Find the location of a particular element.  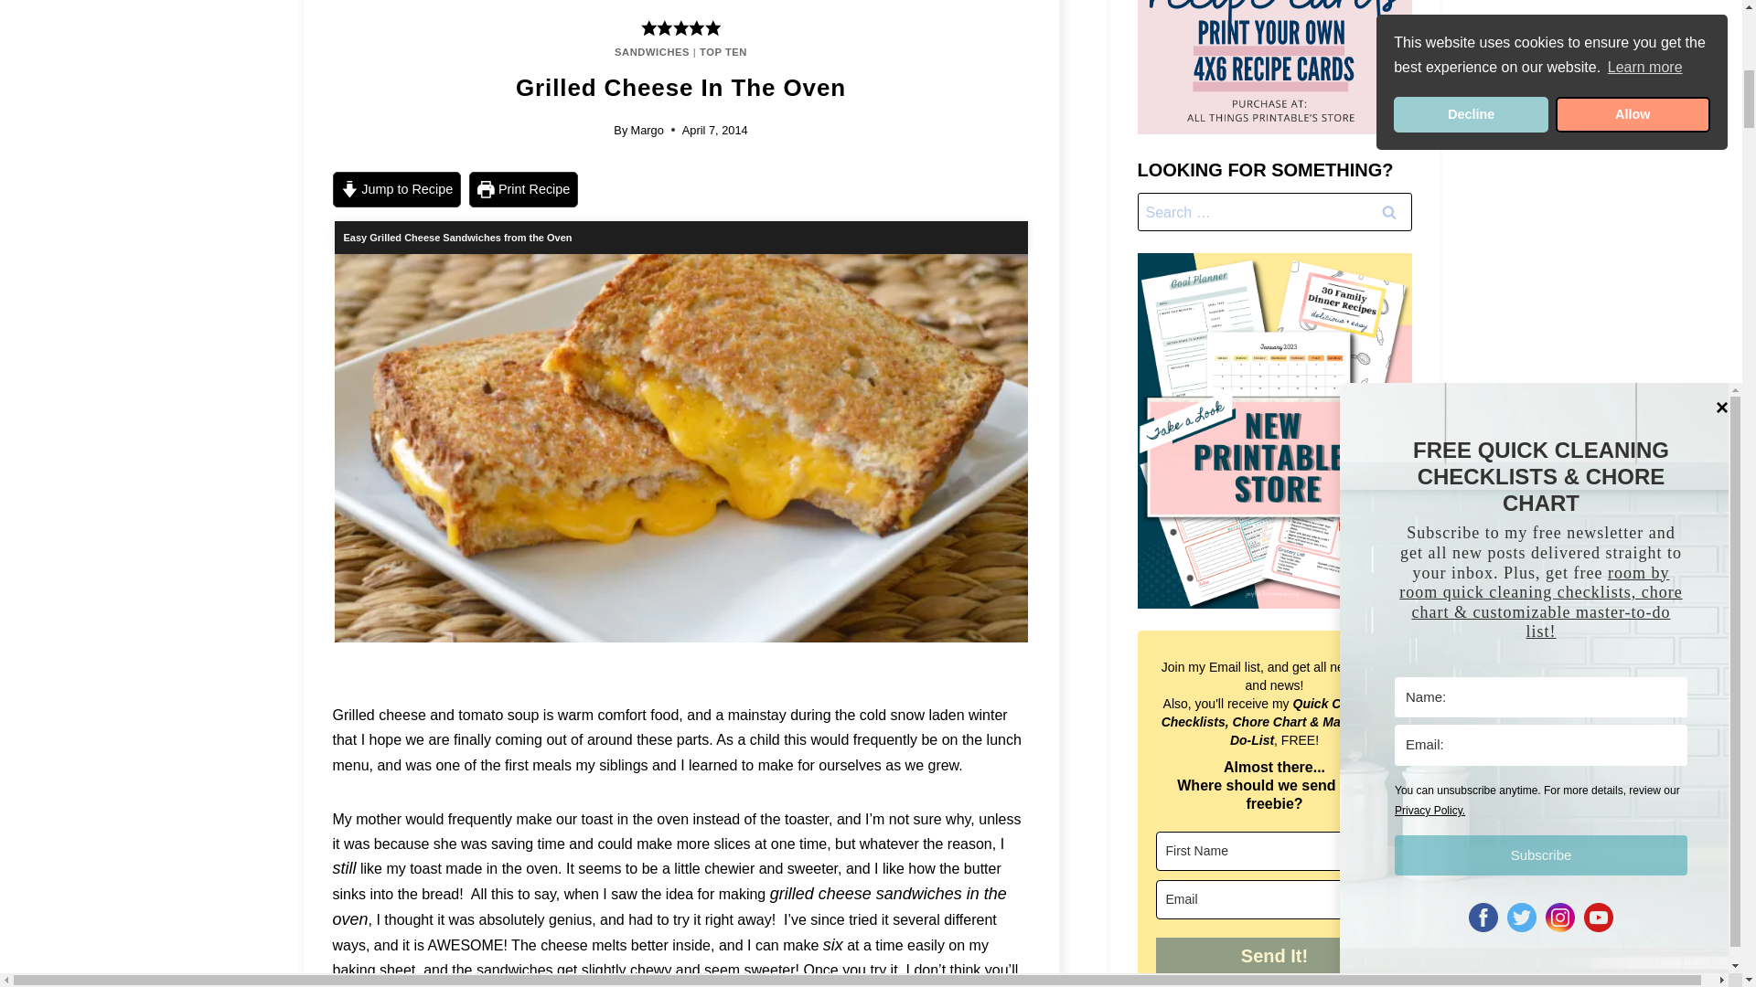

Search is located at coordinates (1388, 211).